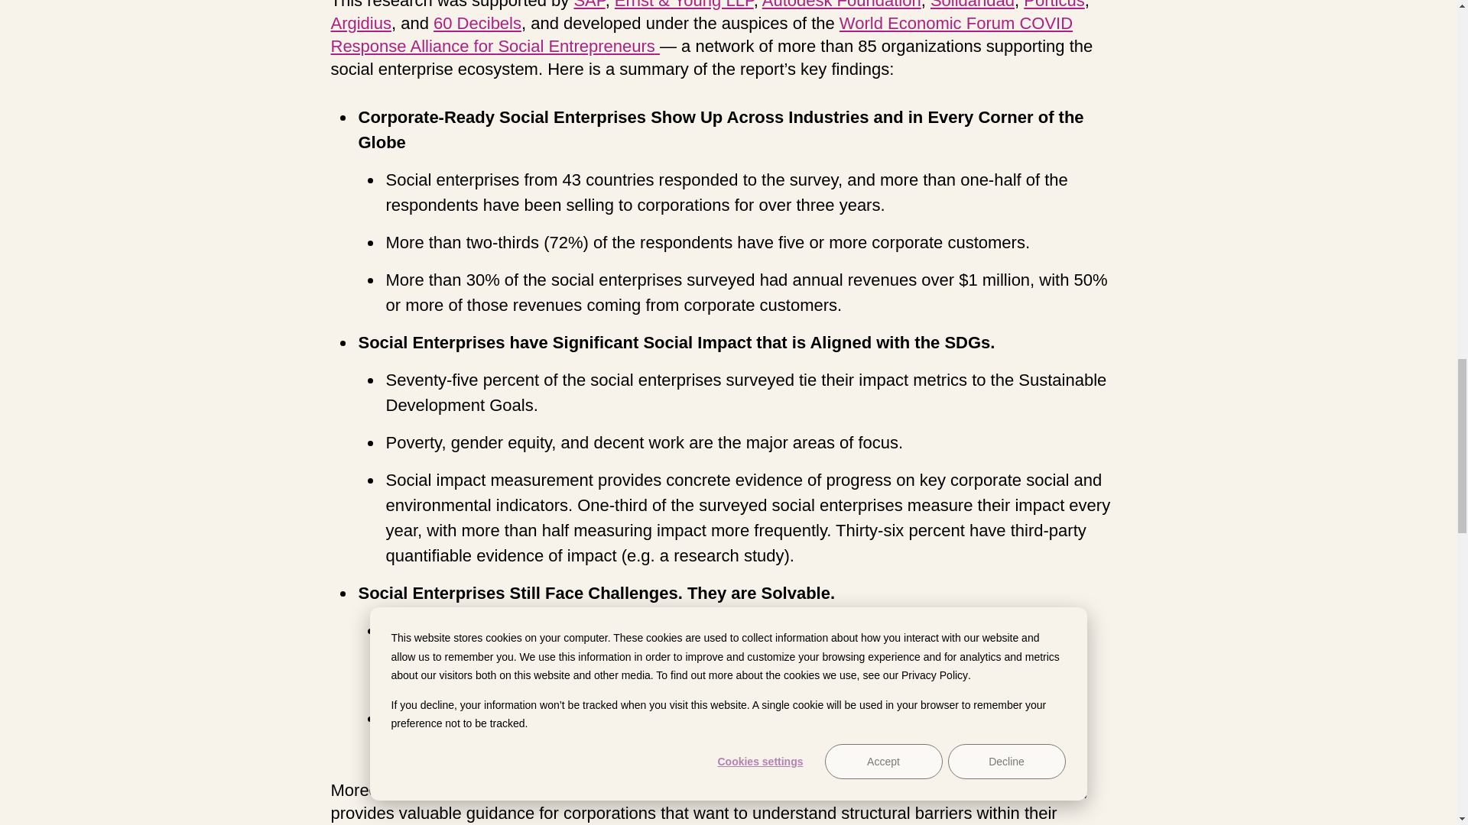  I want to click on Argidius, so click(360, 24).